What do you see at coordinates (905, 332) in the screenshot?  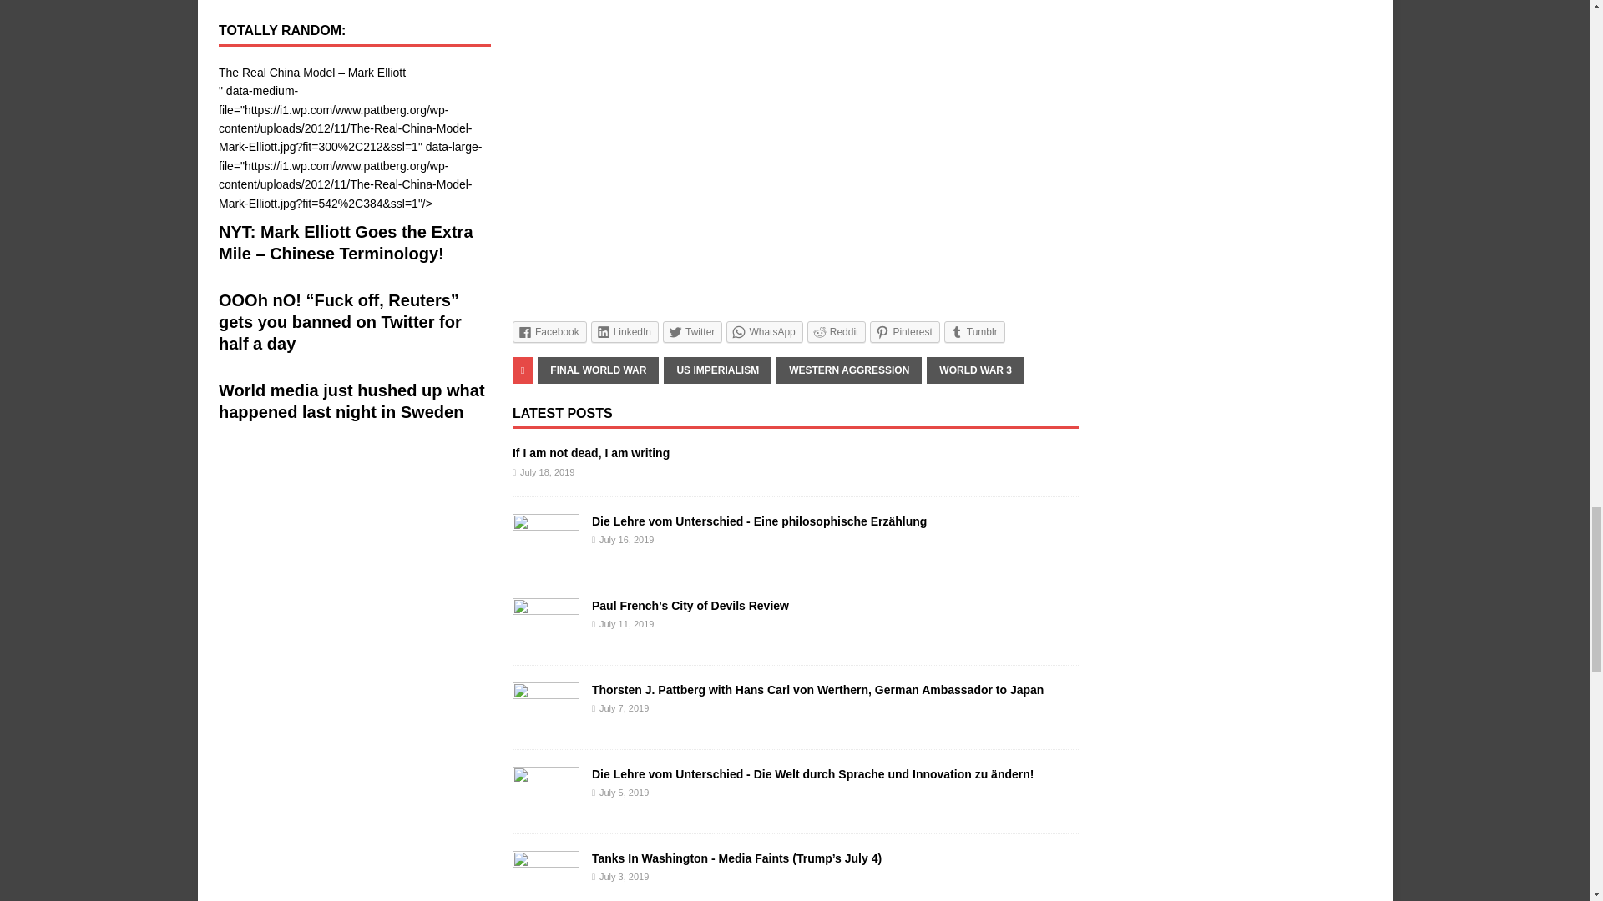 I see `Click to share on Pinterest` at bounding box center [905, 332].